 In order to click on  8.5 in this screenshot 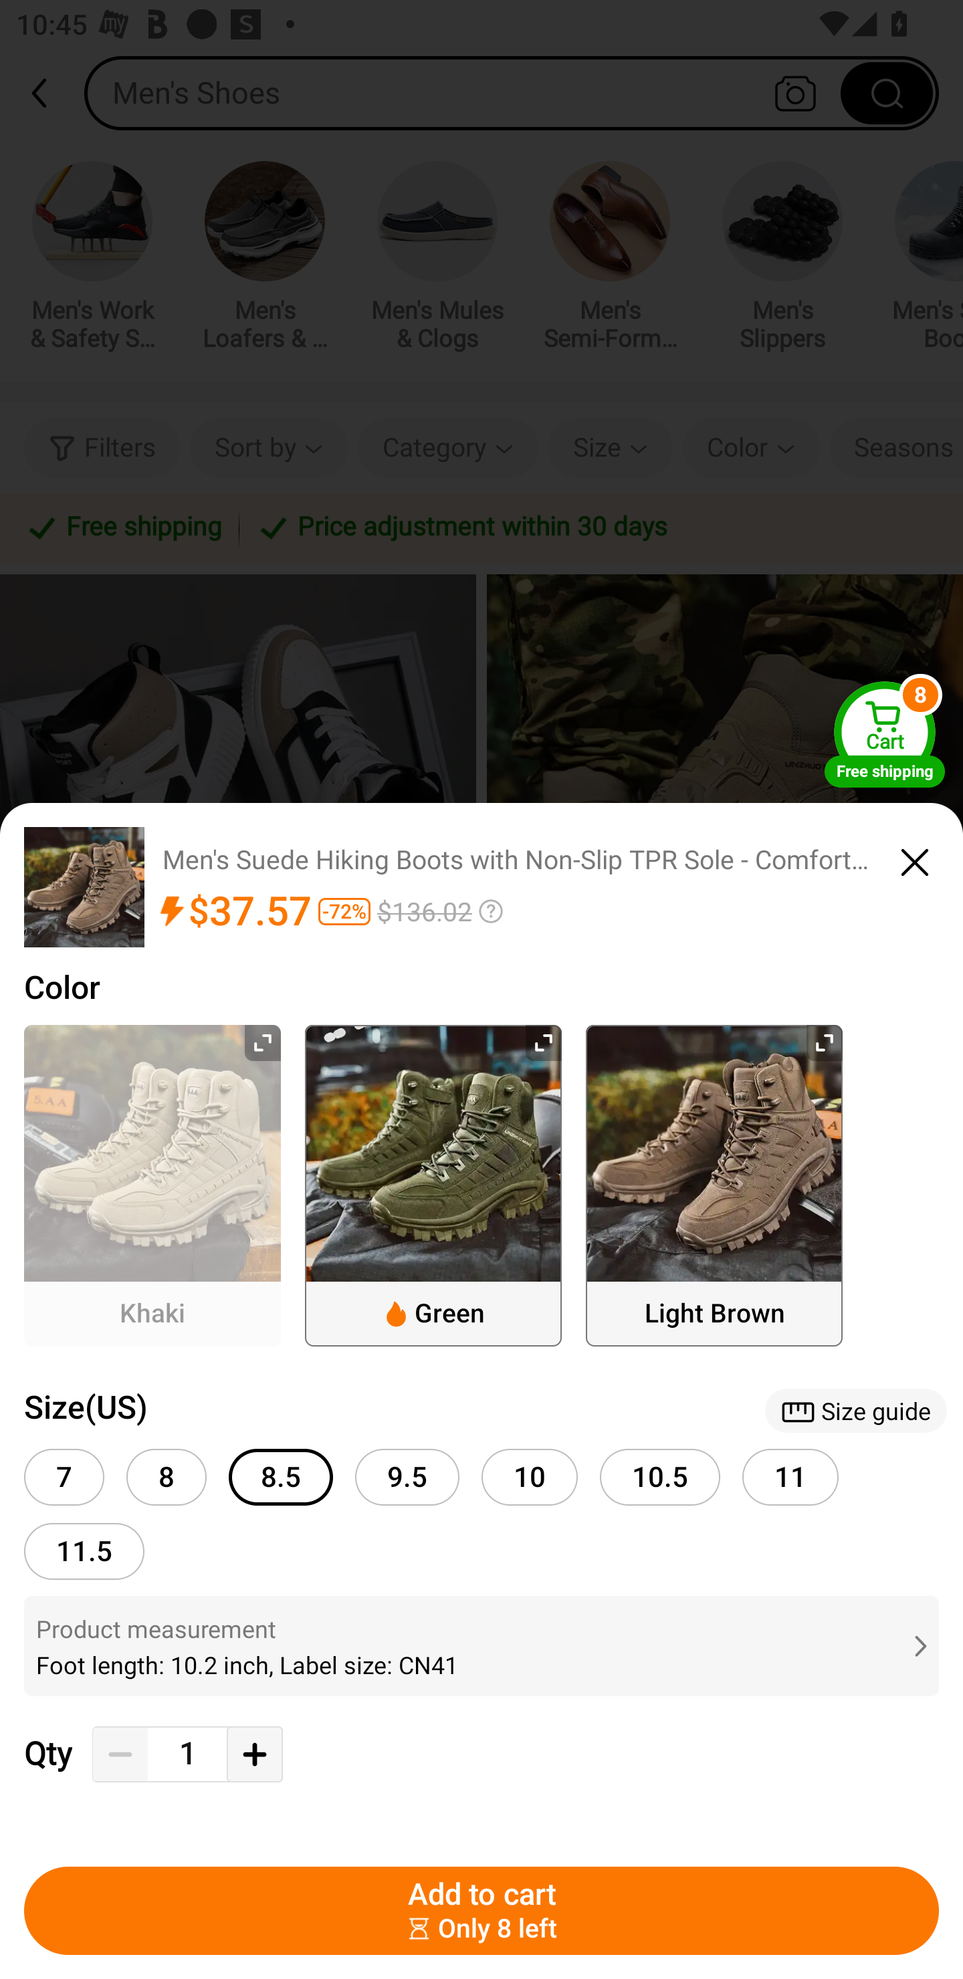, I will do `click(281, 1477)`.